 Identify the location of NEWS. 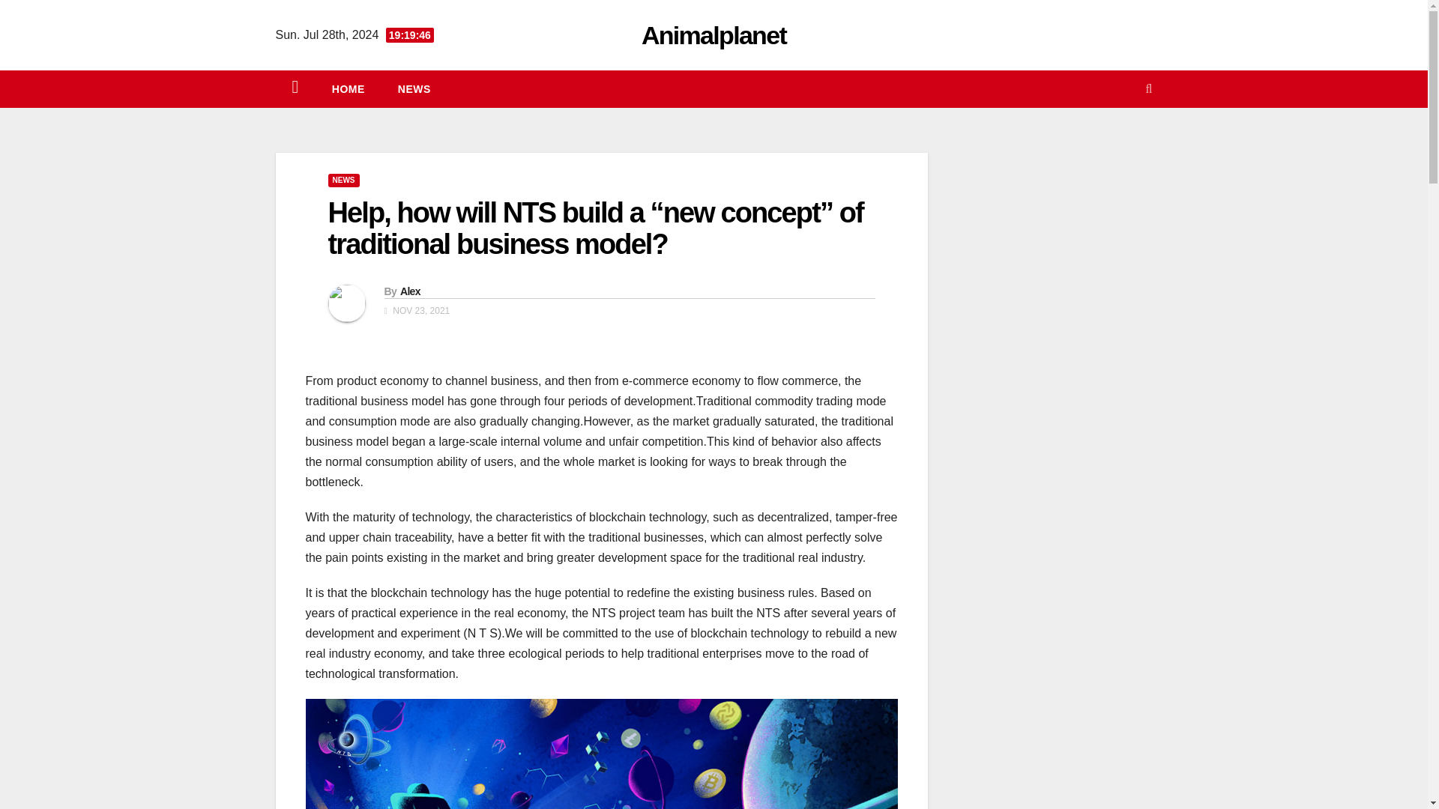
(414, 88).